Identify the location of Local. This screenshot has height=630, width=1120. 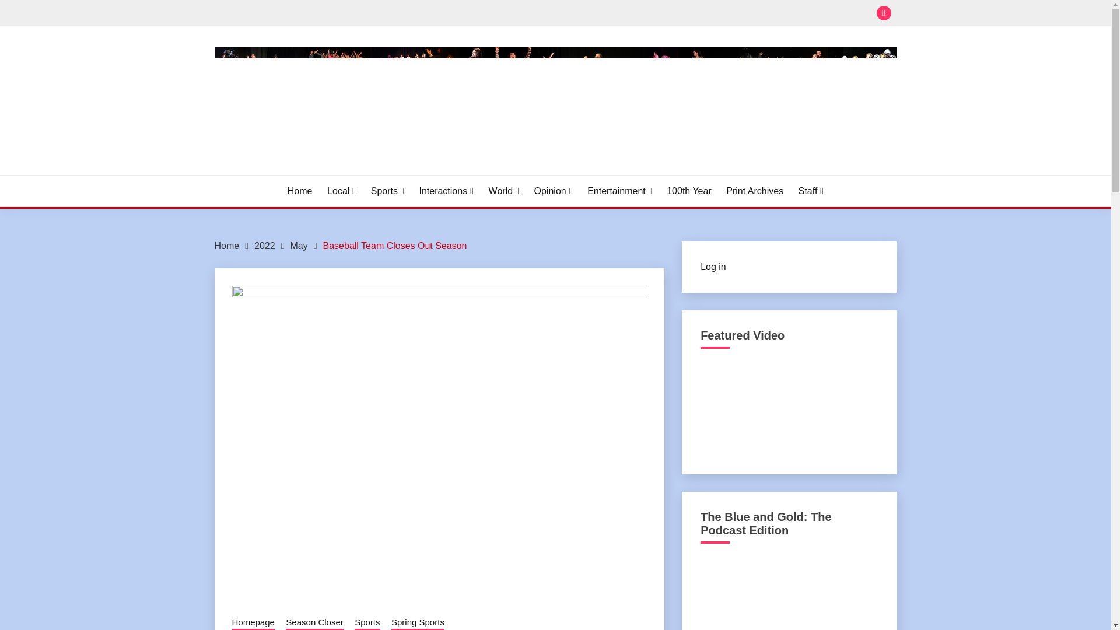
(341, 191).